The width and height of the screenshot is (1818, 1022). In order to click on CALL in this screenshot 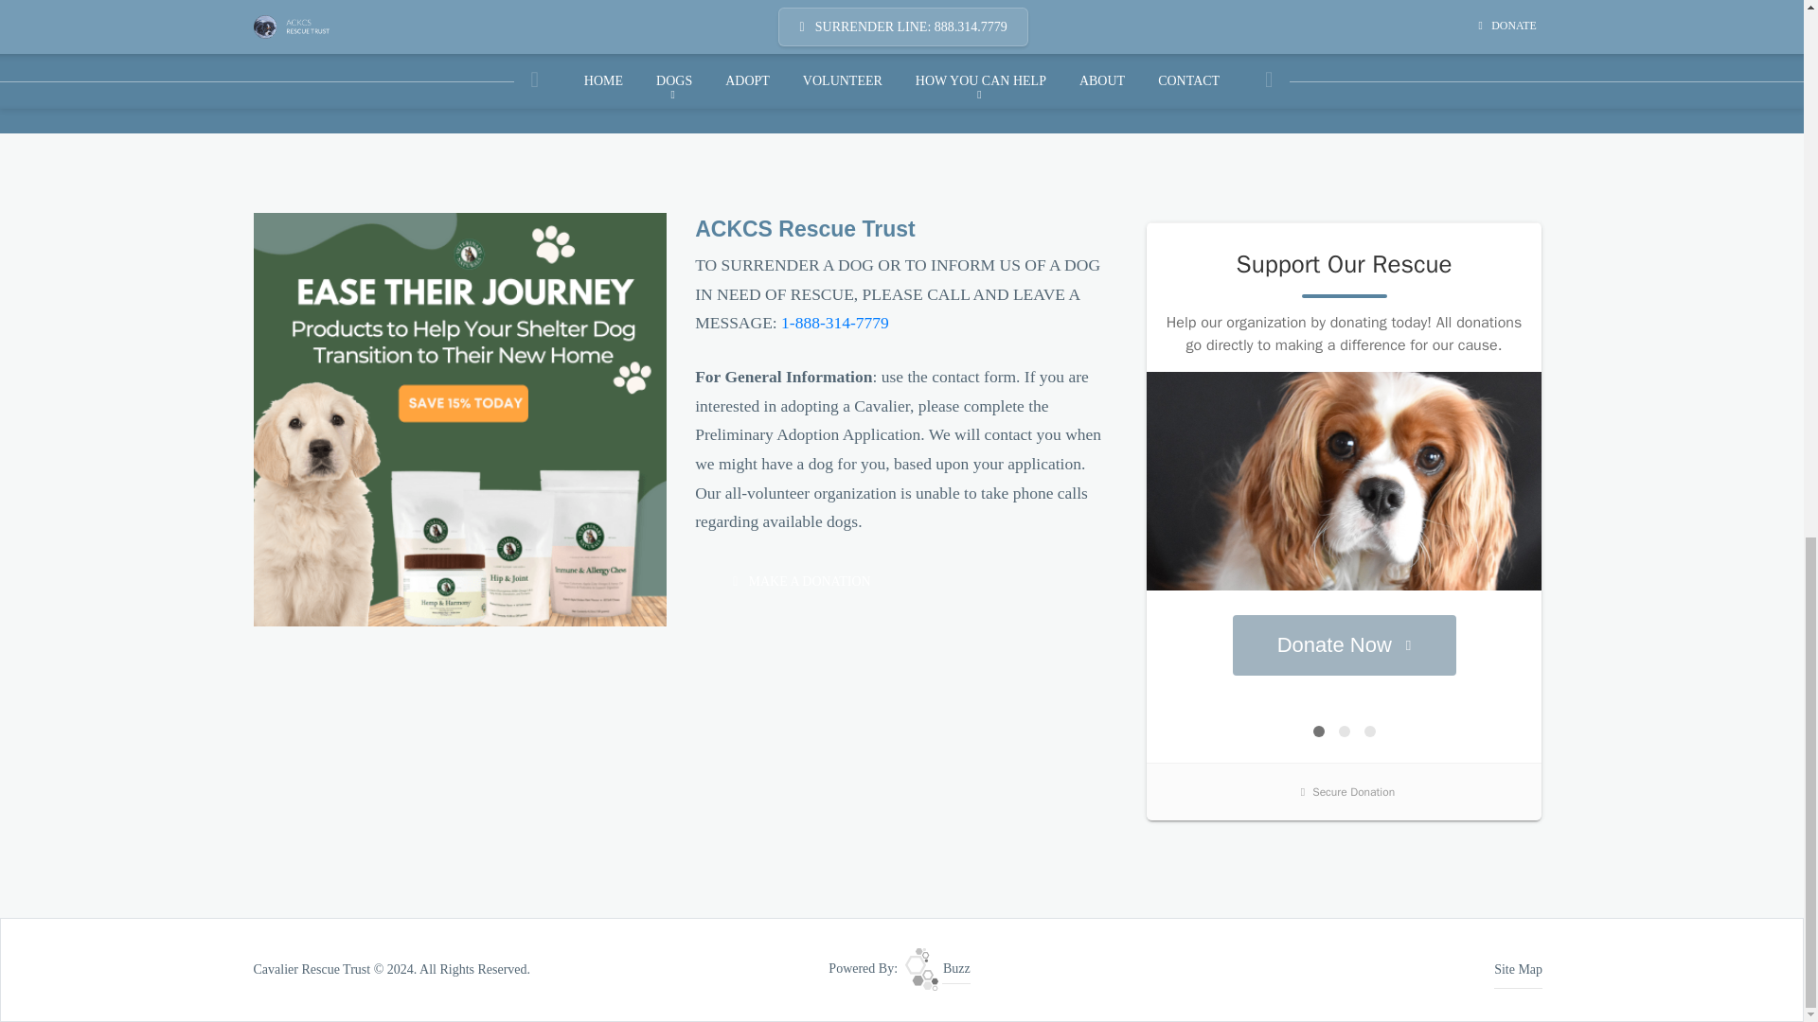, I will do `click(835, 322)`.